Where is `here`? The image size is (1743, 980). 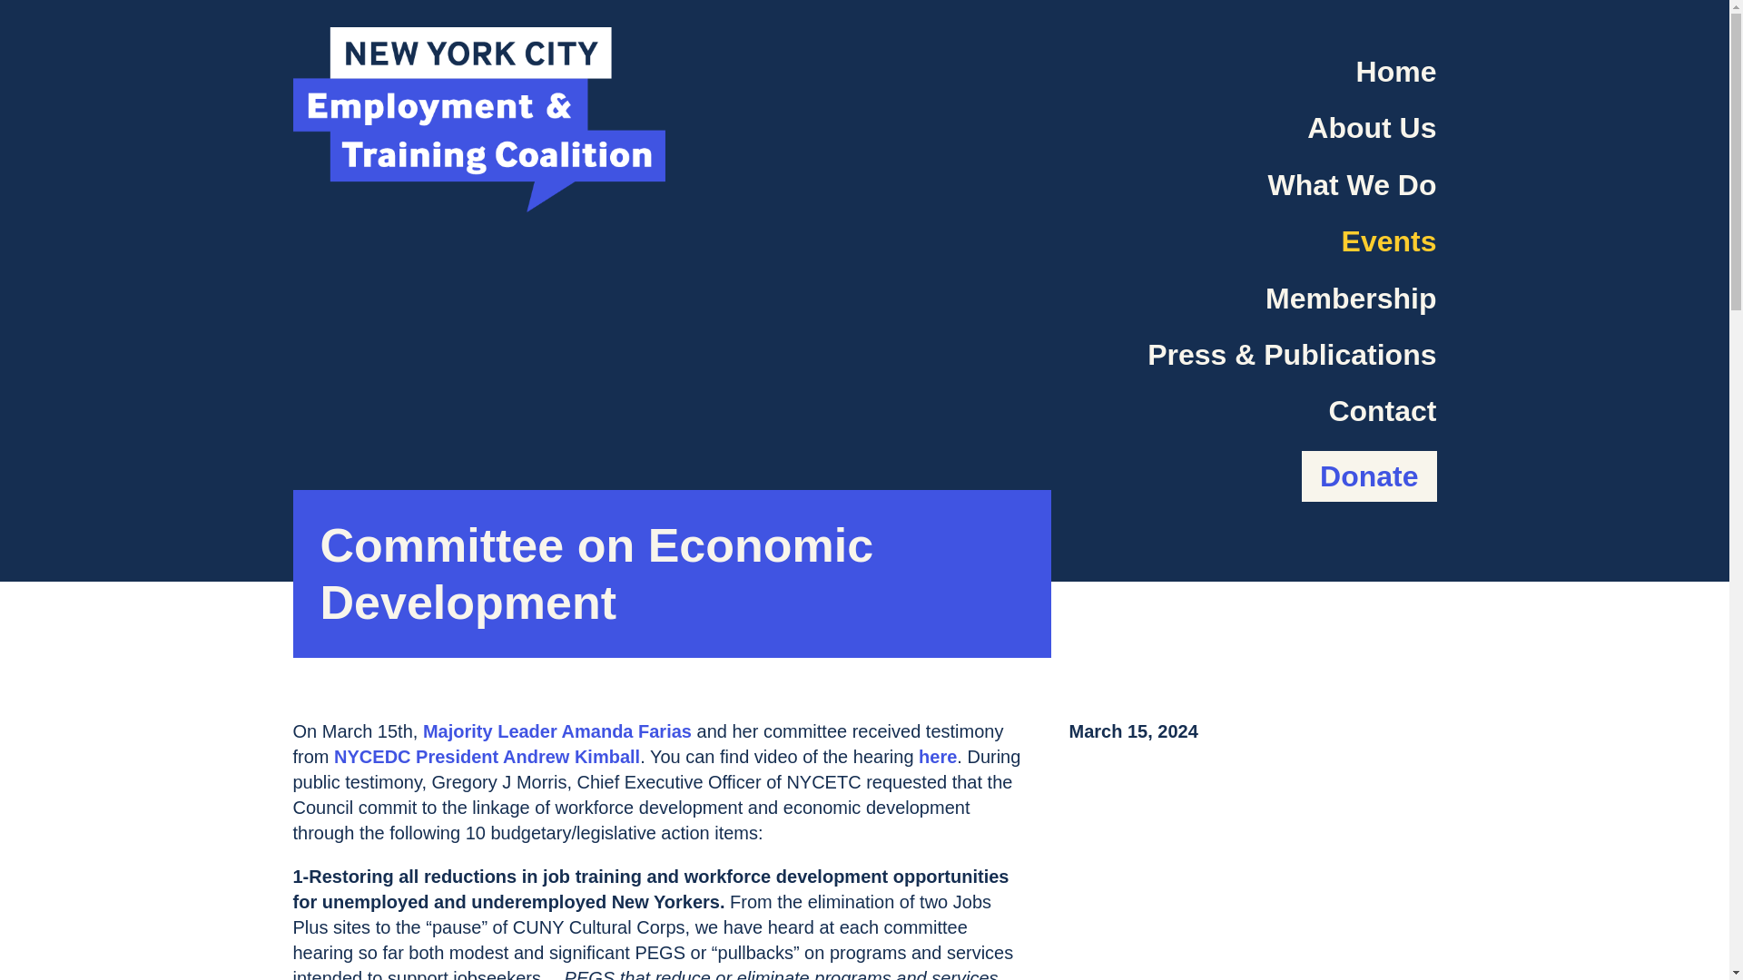
here is located at coordinates (937, 756).